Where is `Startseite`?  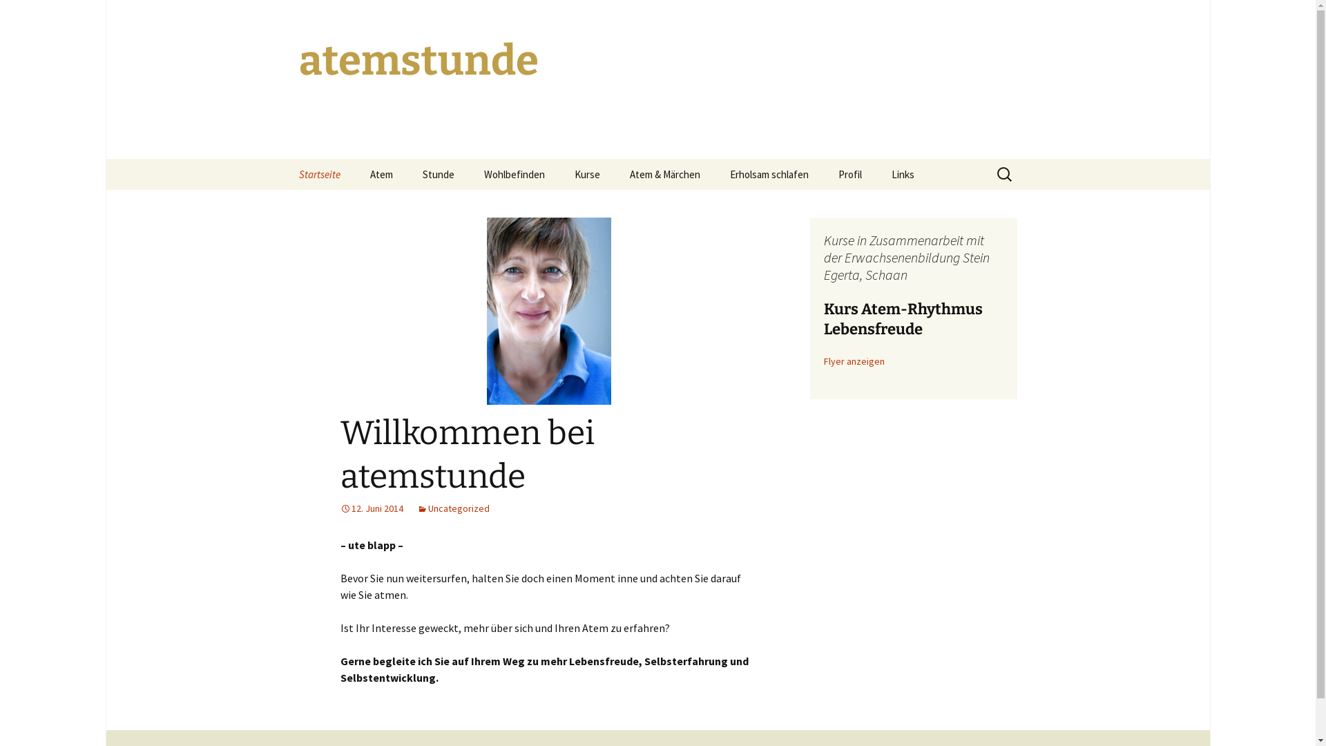
Startseite is located at coordinates (319, 174).